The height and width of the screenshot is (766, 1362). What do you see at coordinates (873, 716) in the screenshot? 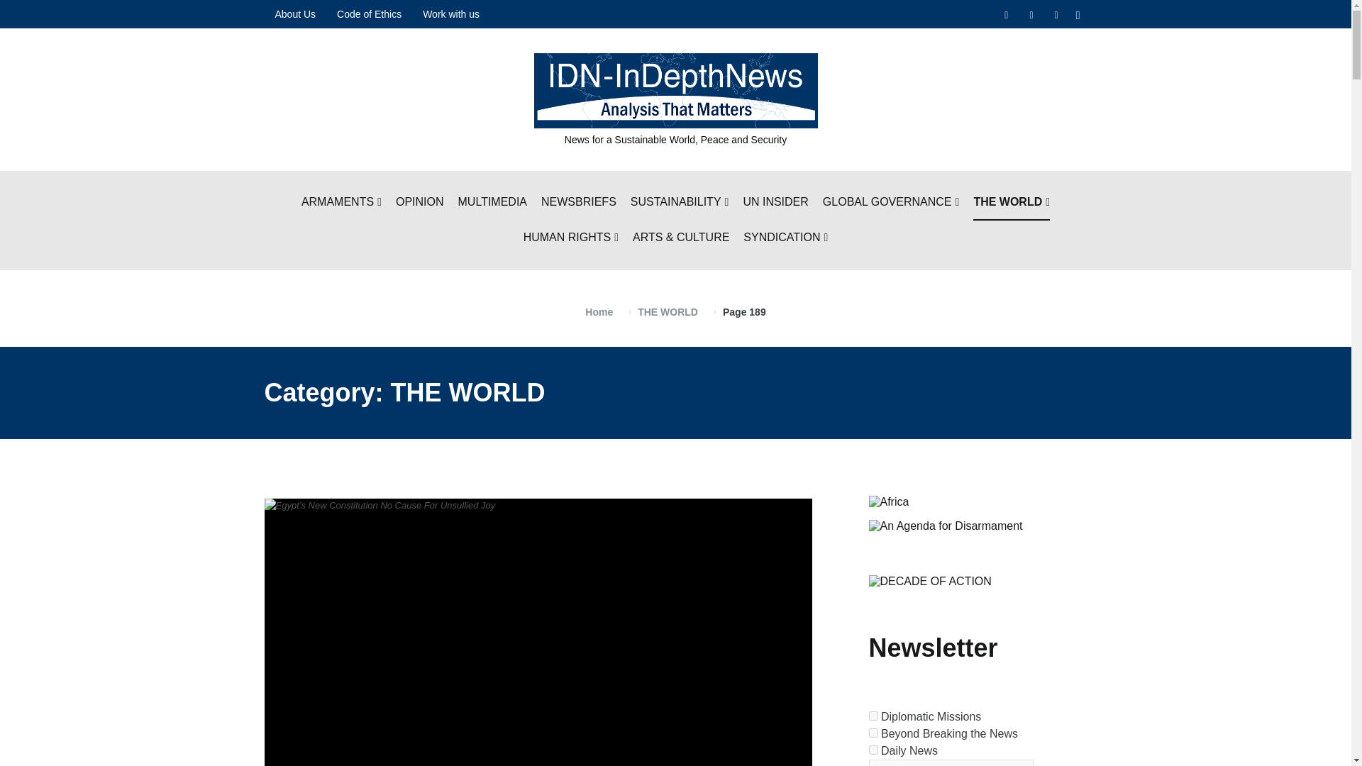
I see `8` at bounding box center [873, 716].